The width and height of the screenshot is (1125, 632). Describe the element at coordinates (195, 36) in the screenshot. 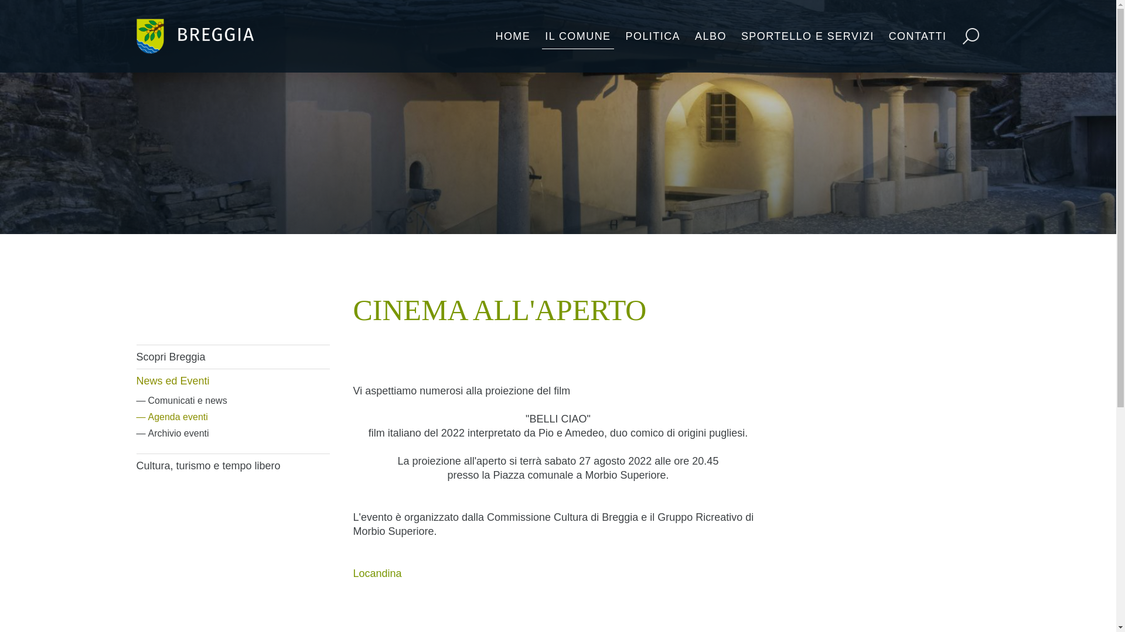

I see `Vai alla home` at that location.